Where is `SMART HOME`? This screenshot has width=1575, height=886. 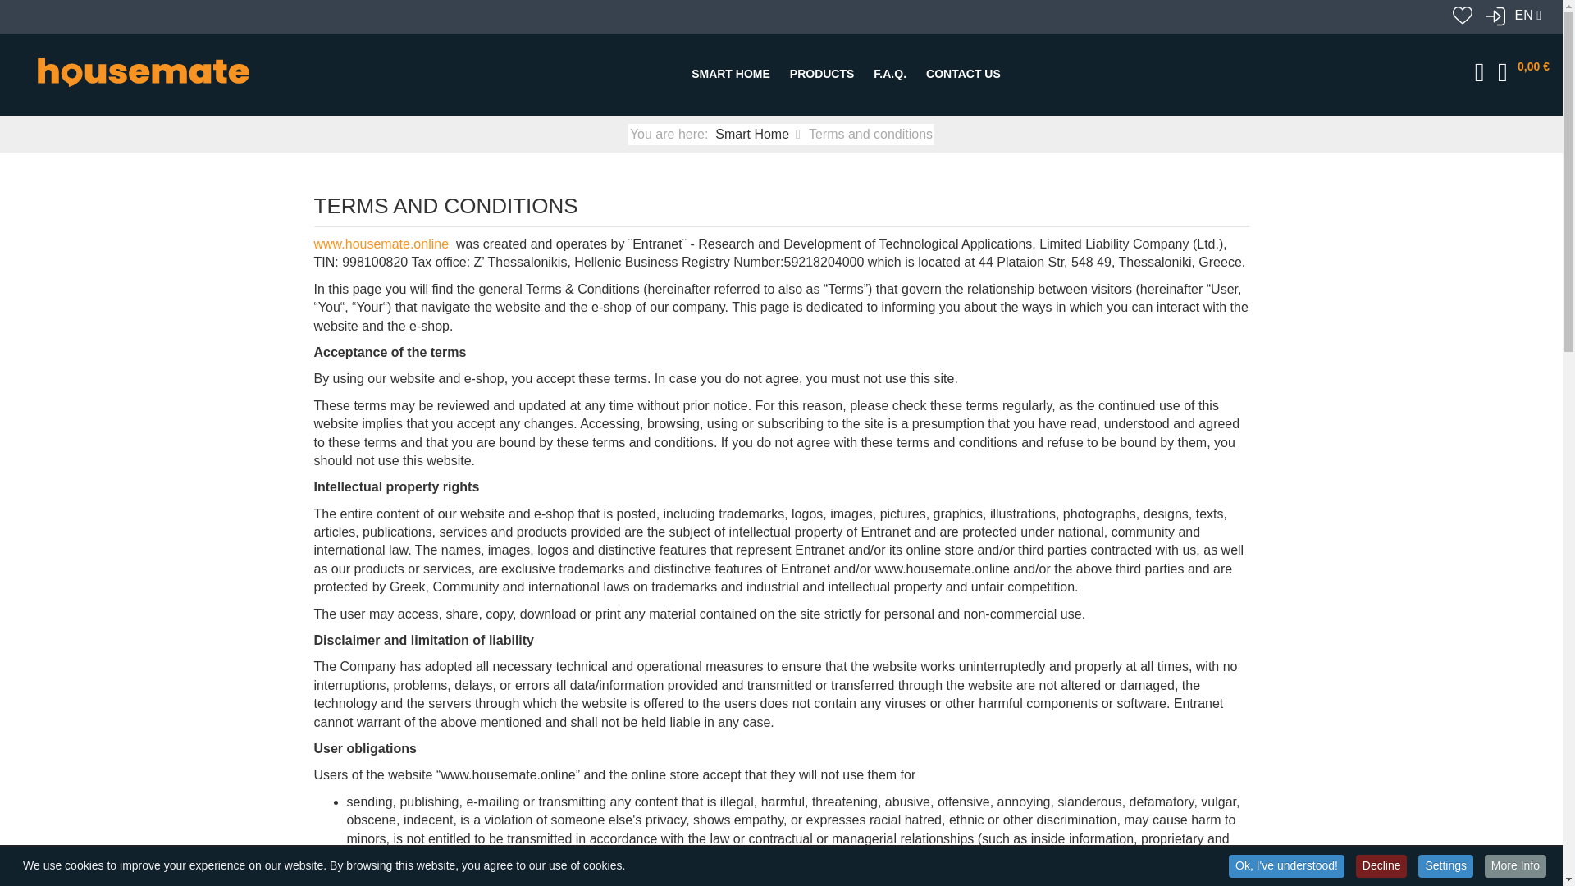
SMART HOME is located at coordinates (730, 74).